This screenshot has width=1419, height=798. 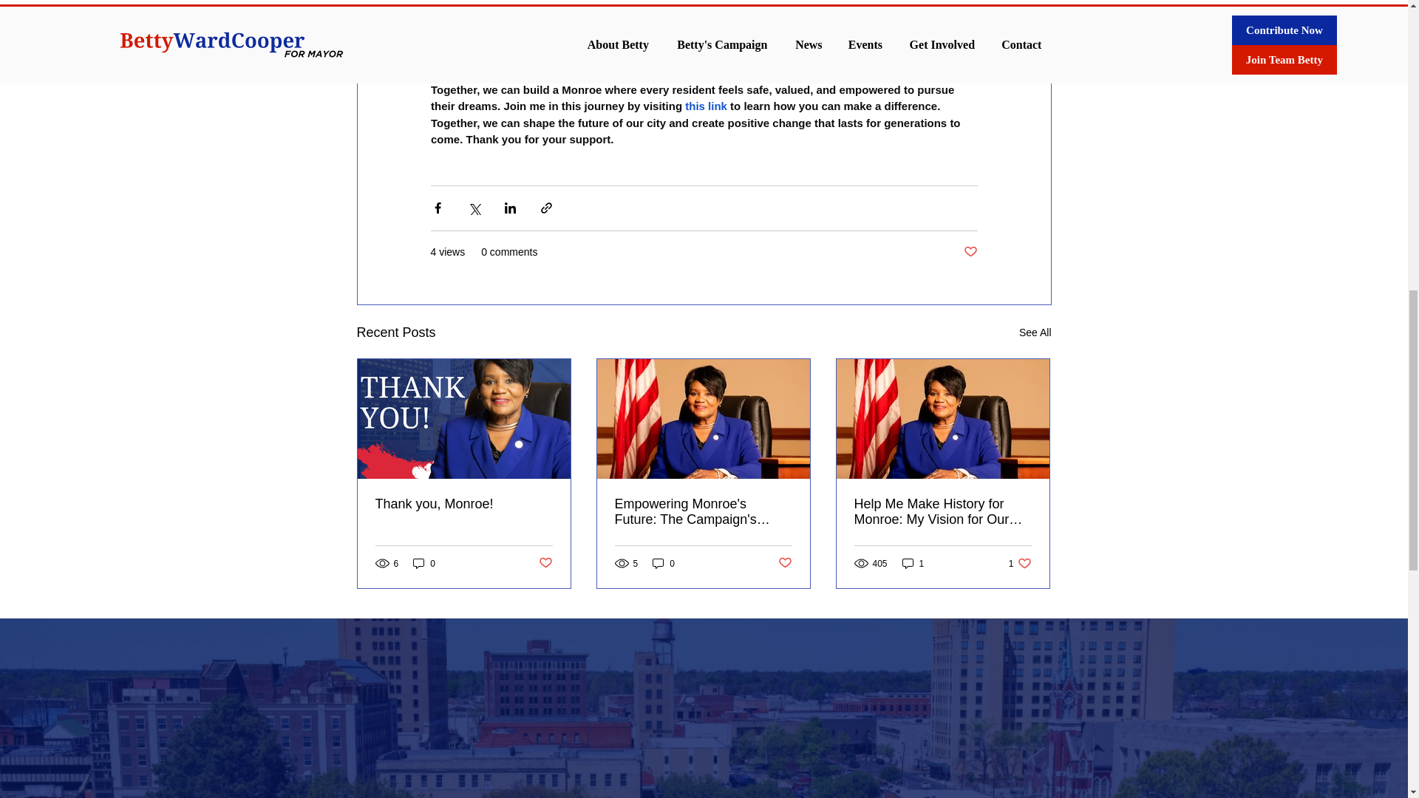 I want to click on Post not marked as liked, so click(x=785, y=563).